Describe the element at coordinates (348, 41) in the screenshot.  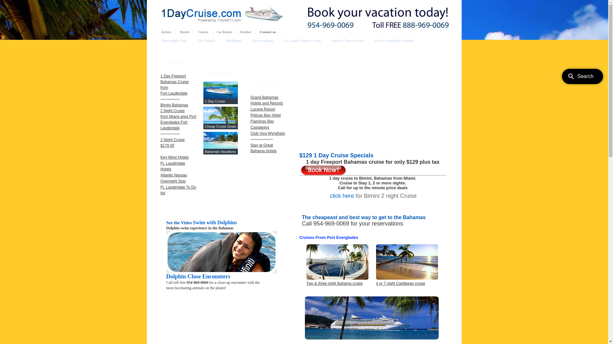
I see `Hotels Close to Port` at that location.